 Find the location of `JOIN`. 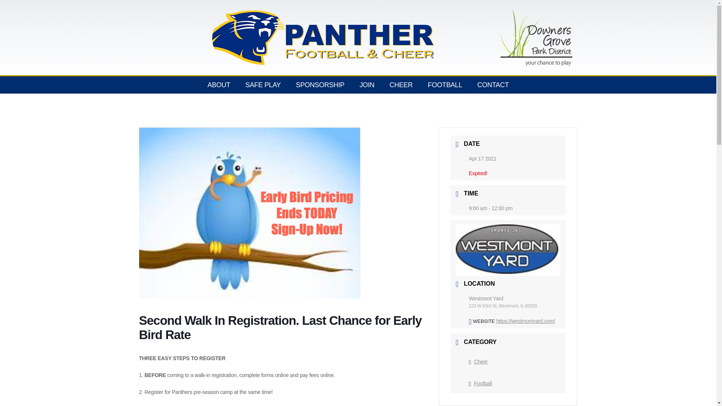

JOIN is located at coordinates (367, 85).